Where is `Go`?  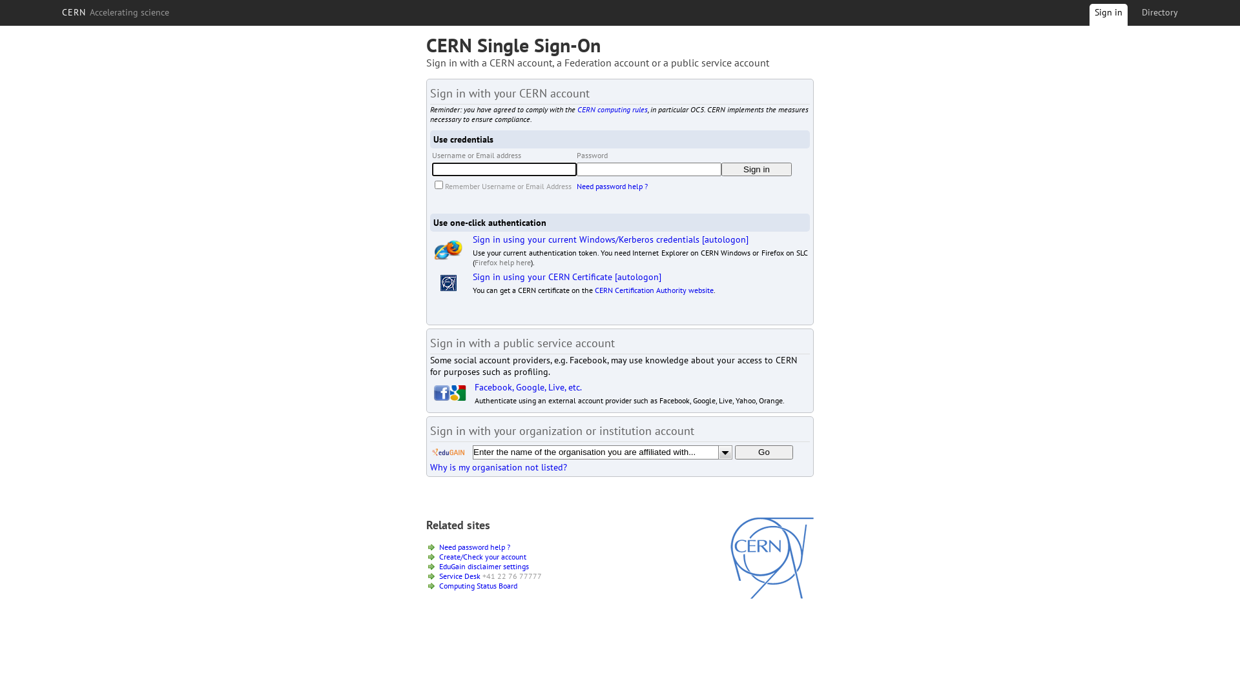
Go is located at coordinates (764, 452).